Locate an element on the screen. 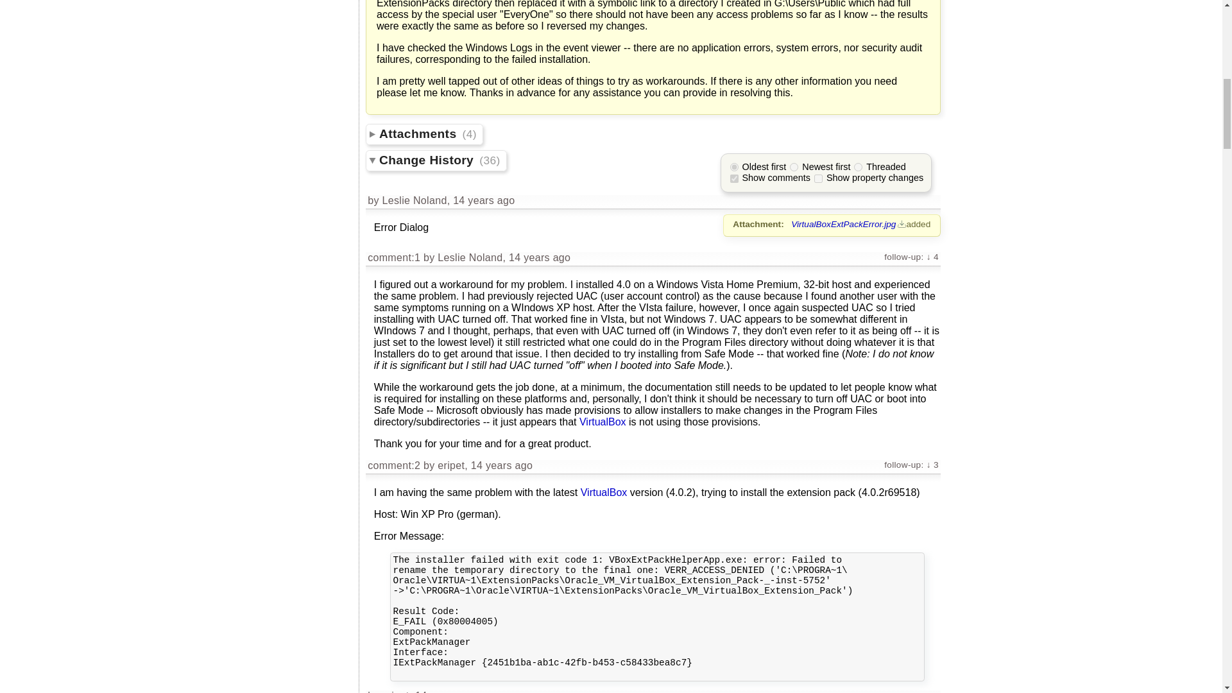 This screenshot has height=693, width=1232. on is located at coordinates (734, 178).